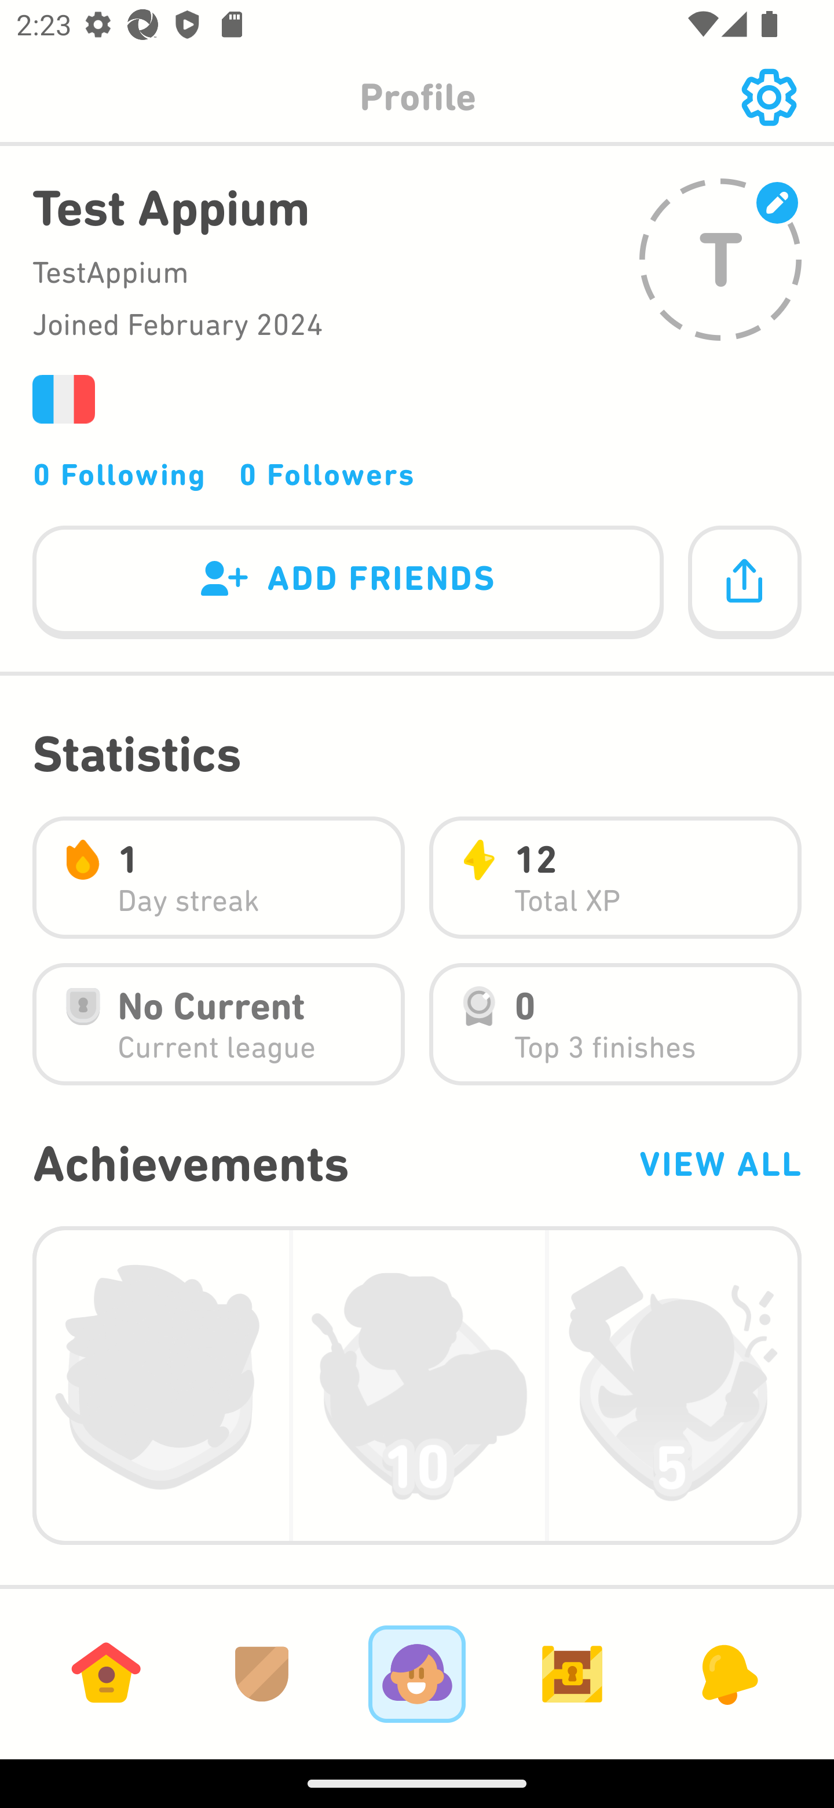 The image size is (834, 1808). I want to click on Profile Tab, so click(417, 1674).